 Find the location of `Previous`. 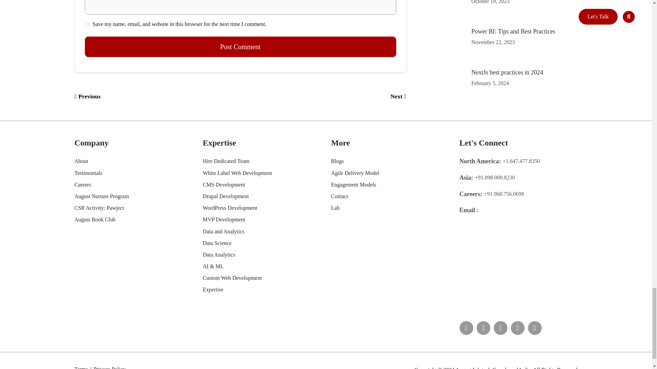

Previous is located at coordinates (88, 96).